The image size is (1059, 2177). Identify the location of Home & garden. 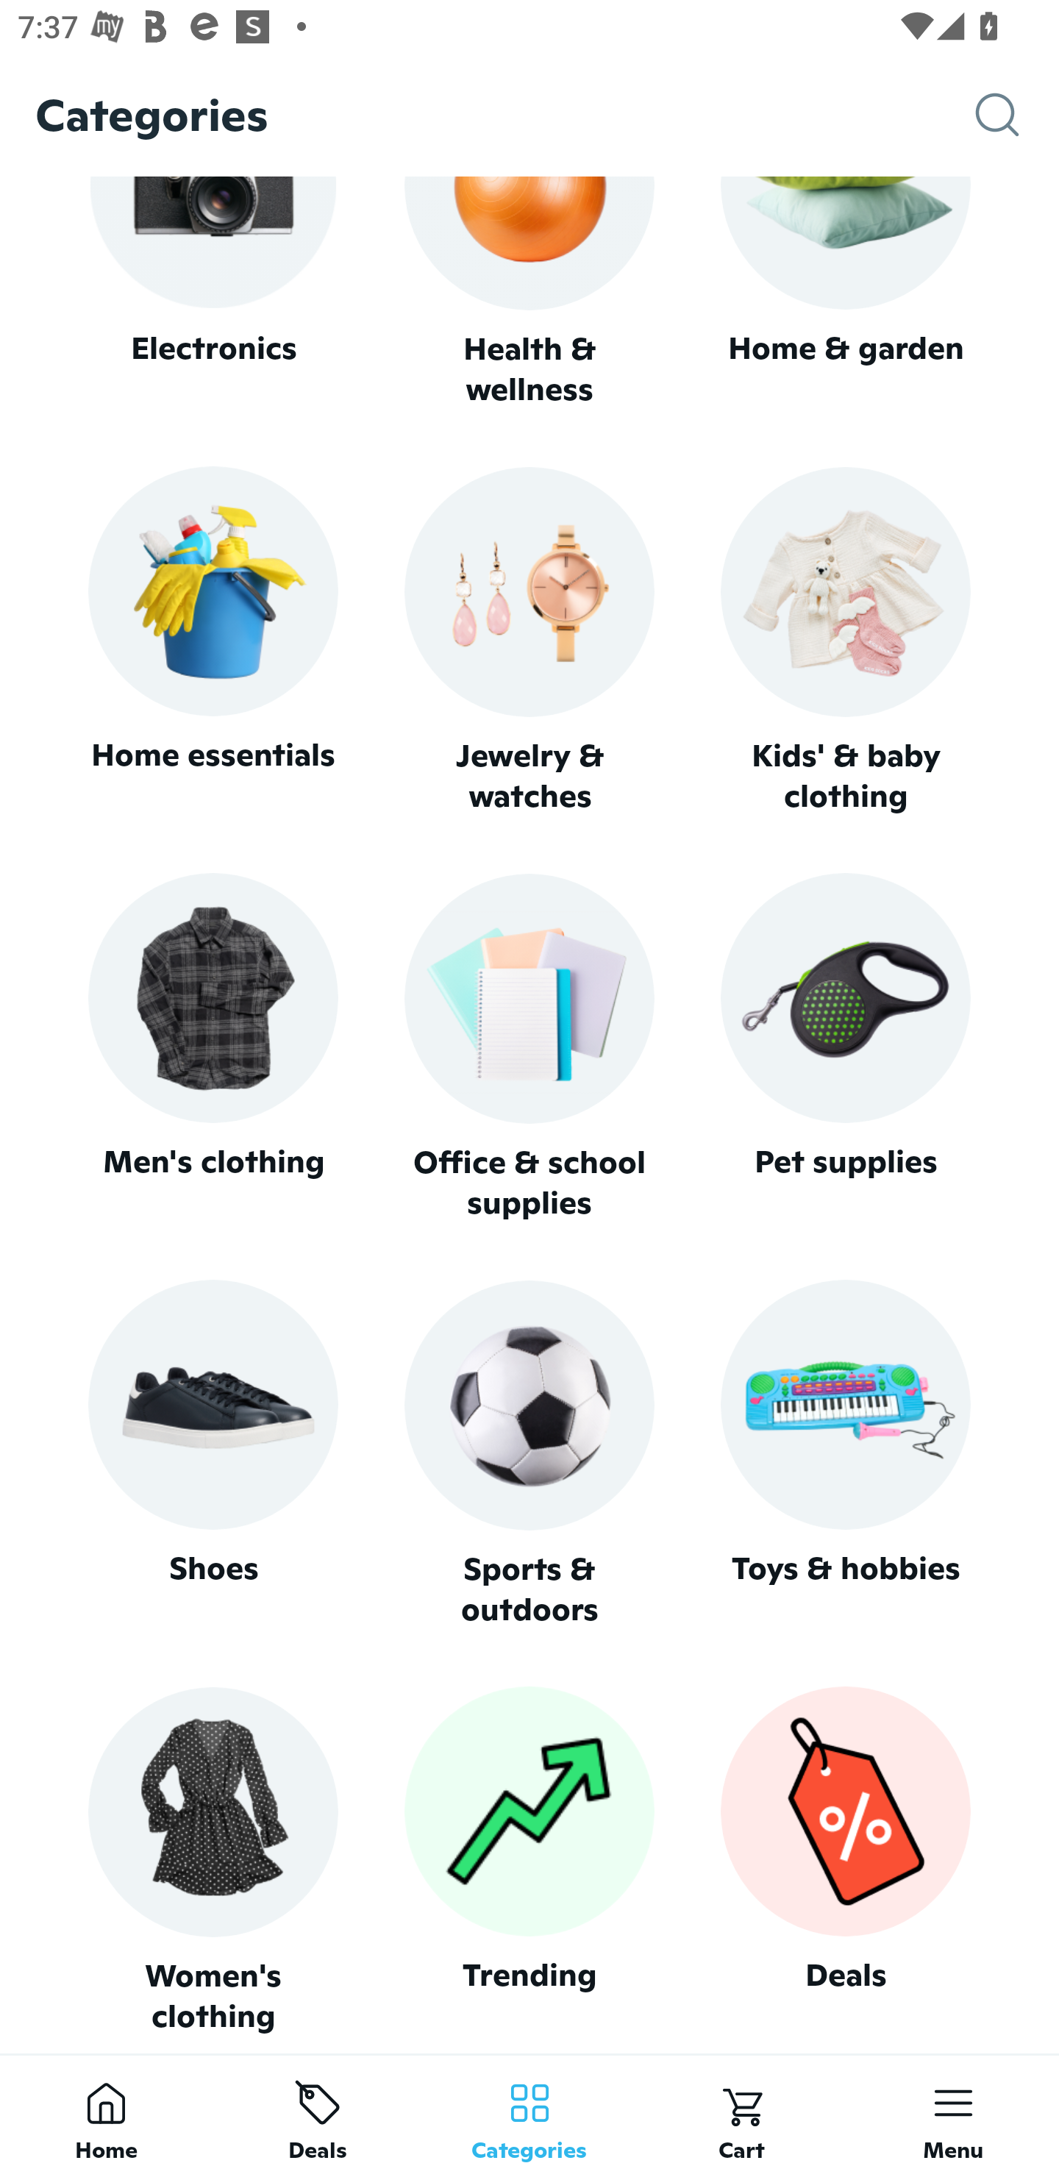
(846, 293).